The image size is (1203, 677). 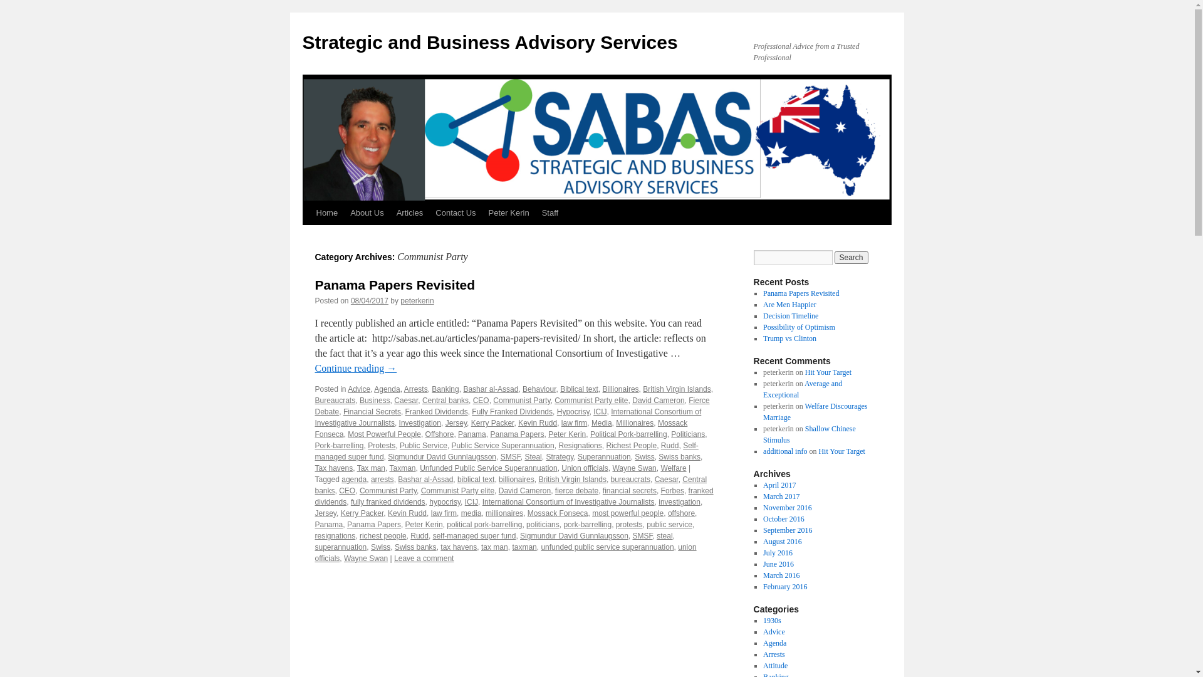 I want to click on Superannuation, so click(x=604, y=457).